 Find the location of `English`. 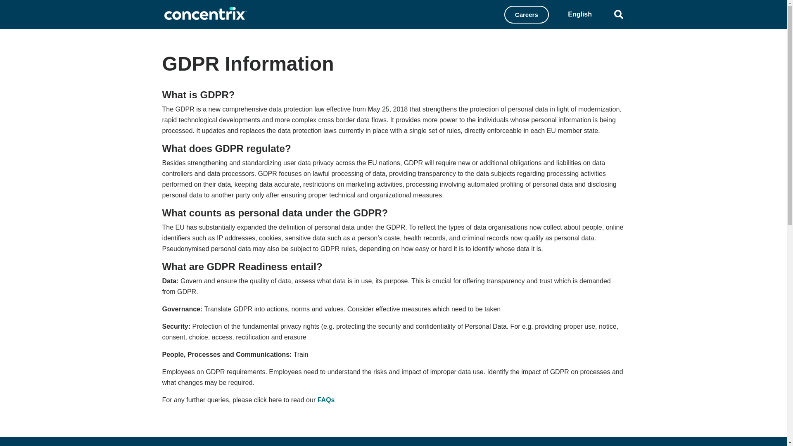

English is located at coordinates (580, 14).